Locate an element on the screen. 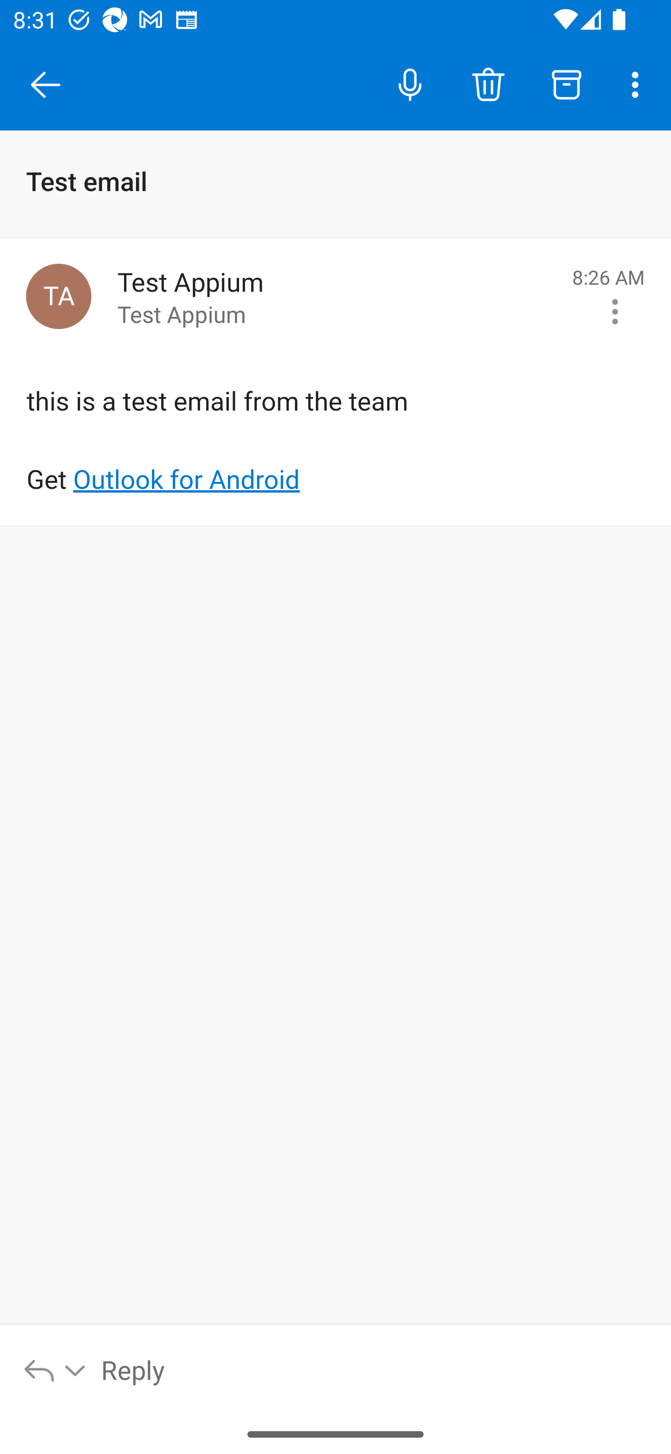  Message actions is located at coordinates (615, 312).